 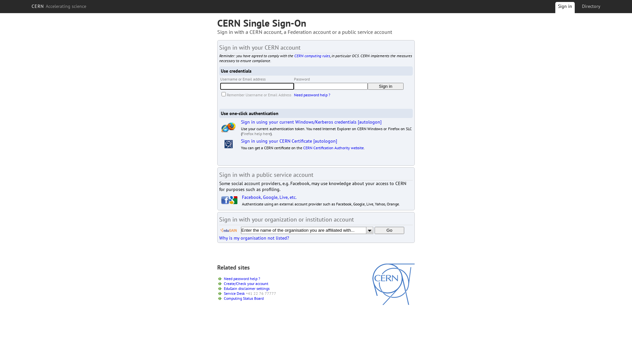 What do you see at coordinates (269, 197) in the screenshot?
I see `Facebook, Google, Live, etc.` at bounding box center [269, 197].